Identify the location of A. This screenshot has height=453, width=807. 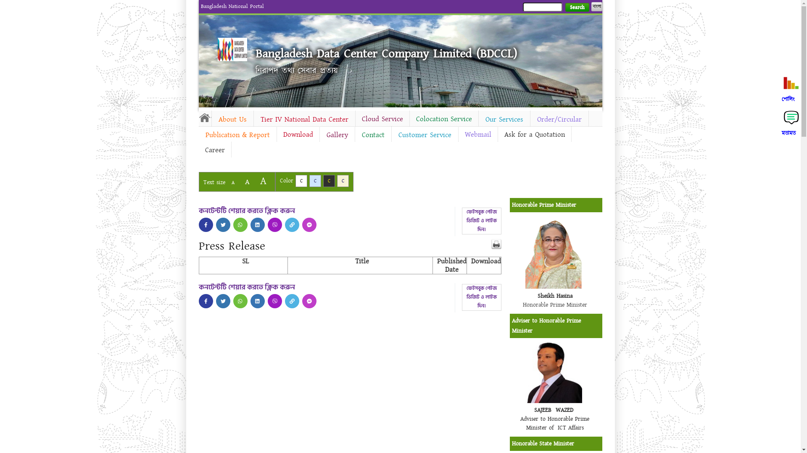
(263, 181).